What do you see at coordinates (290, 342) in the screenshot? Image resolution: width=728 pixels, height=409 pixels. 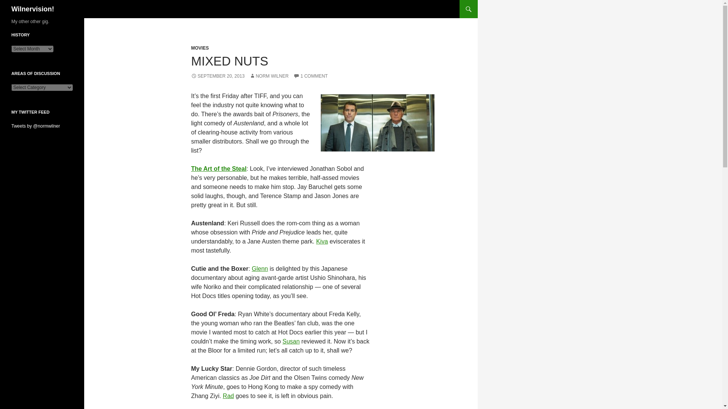 I see `Susan` at bounding box center [290, 342].